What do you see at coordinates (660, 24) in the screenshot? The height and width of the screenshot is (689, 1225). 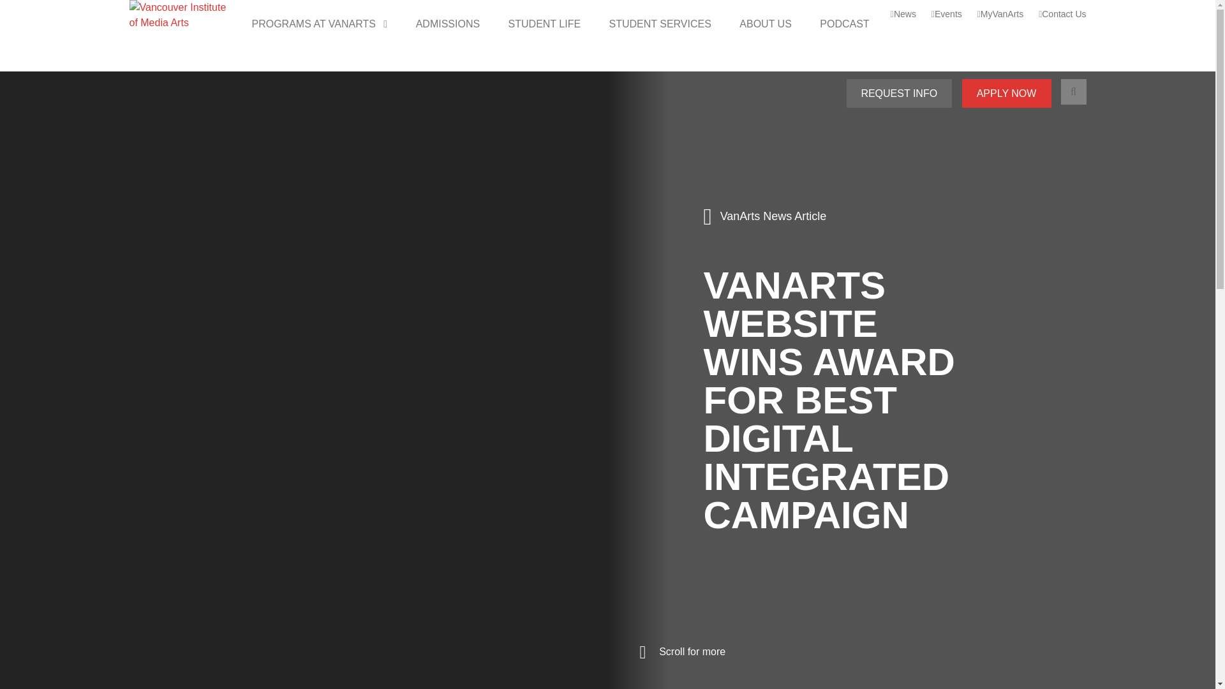 I see `STUDENT SERVICES` at bounding box center [660, 24].